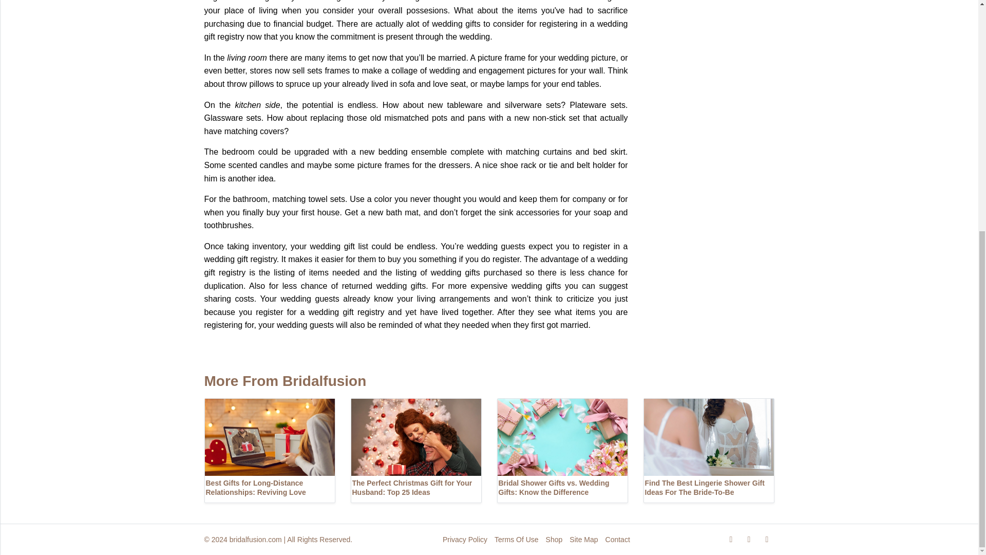 This screenshot has width=986, height=555. Describe the element at coordinates (256, 540) in the screenshot. I see `bridalfusion.com` at that location.